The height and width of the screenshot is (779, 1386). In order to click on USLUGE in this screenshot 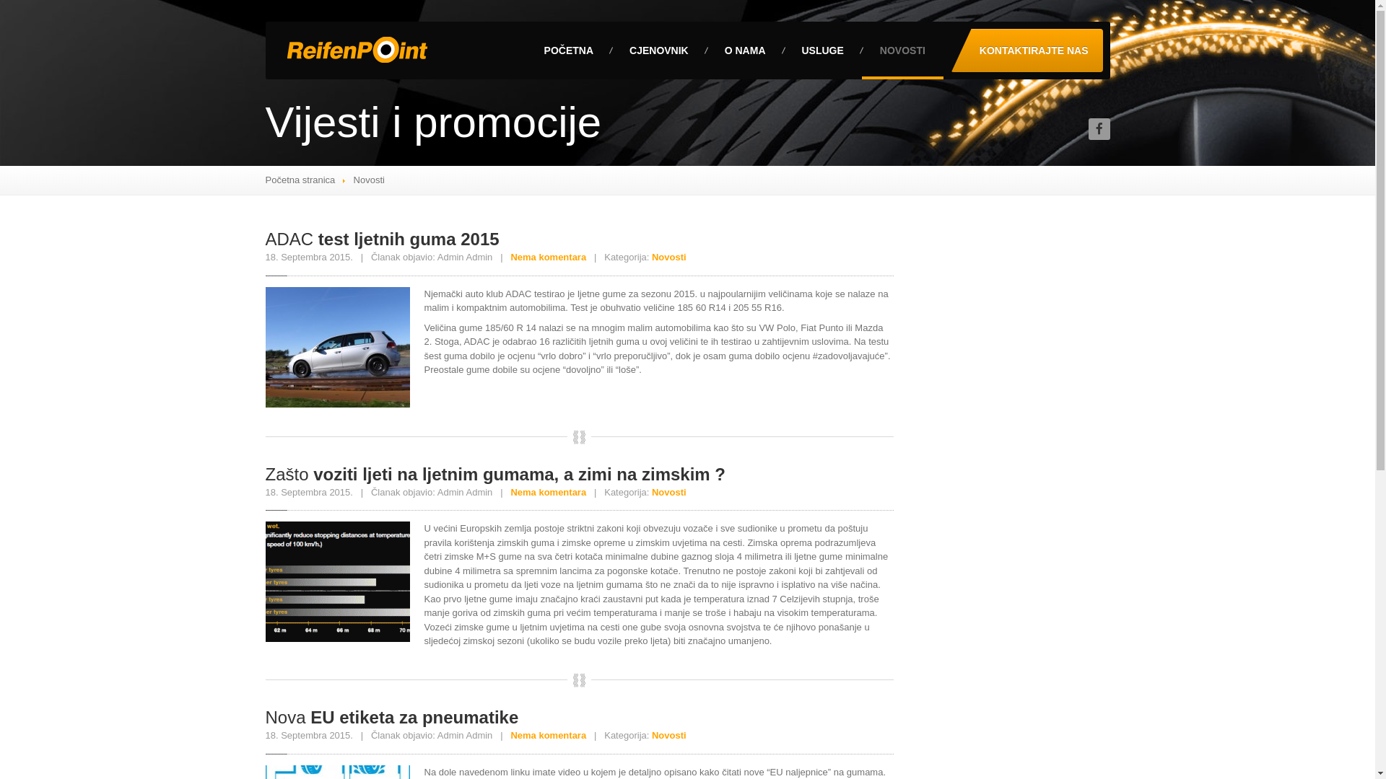, I will do `click(823, 50)`.